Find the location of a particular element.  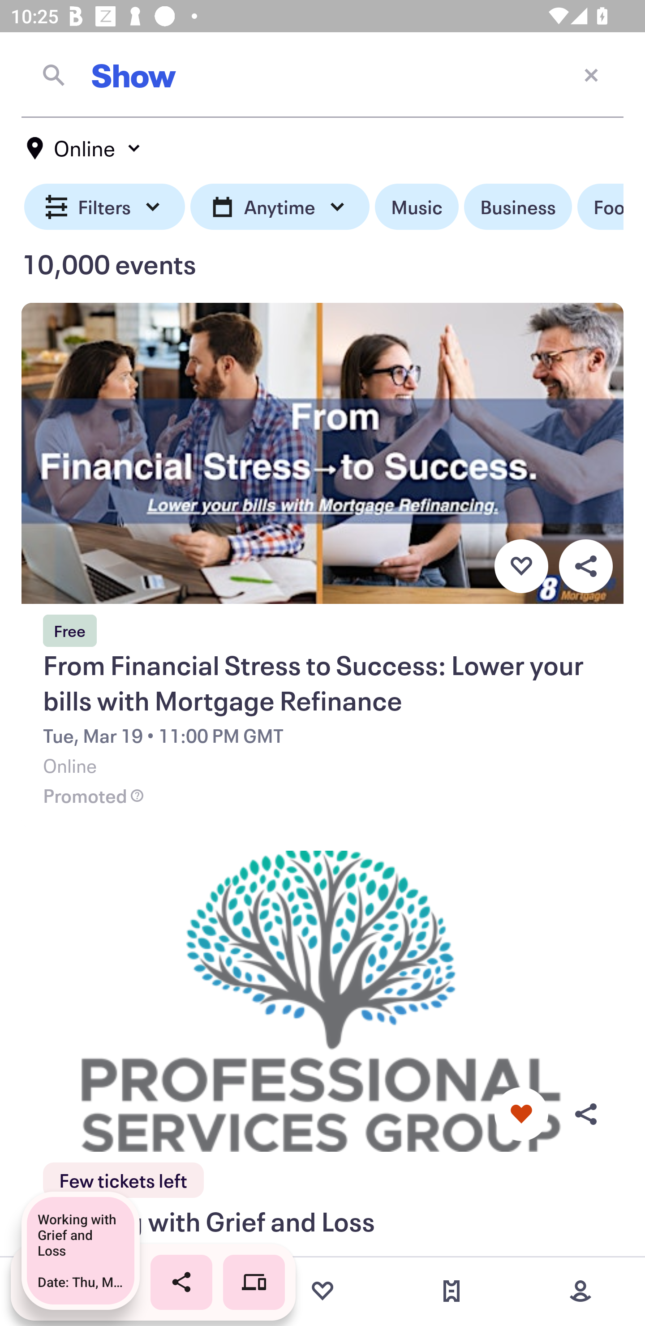

Music is located at coordinates (417, 207).